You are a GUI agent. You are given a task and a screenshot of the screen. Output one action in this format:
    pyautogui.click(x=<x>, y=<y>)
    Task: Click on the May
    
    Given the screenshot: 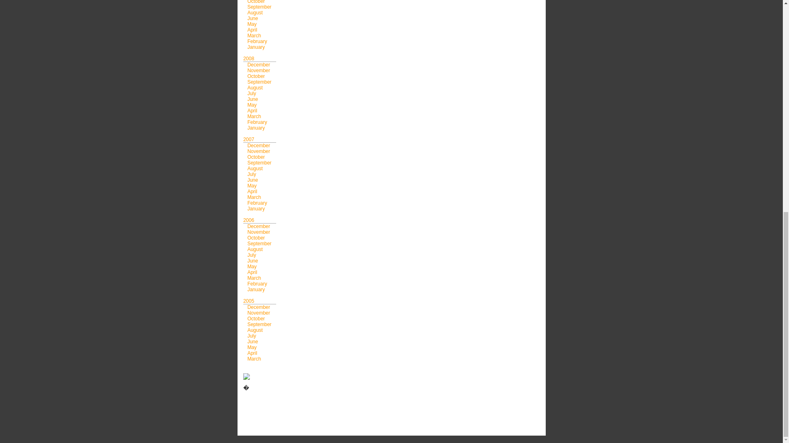 What is the action you would take?
    pyautogui.click(x=252, y=24)
    